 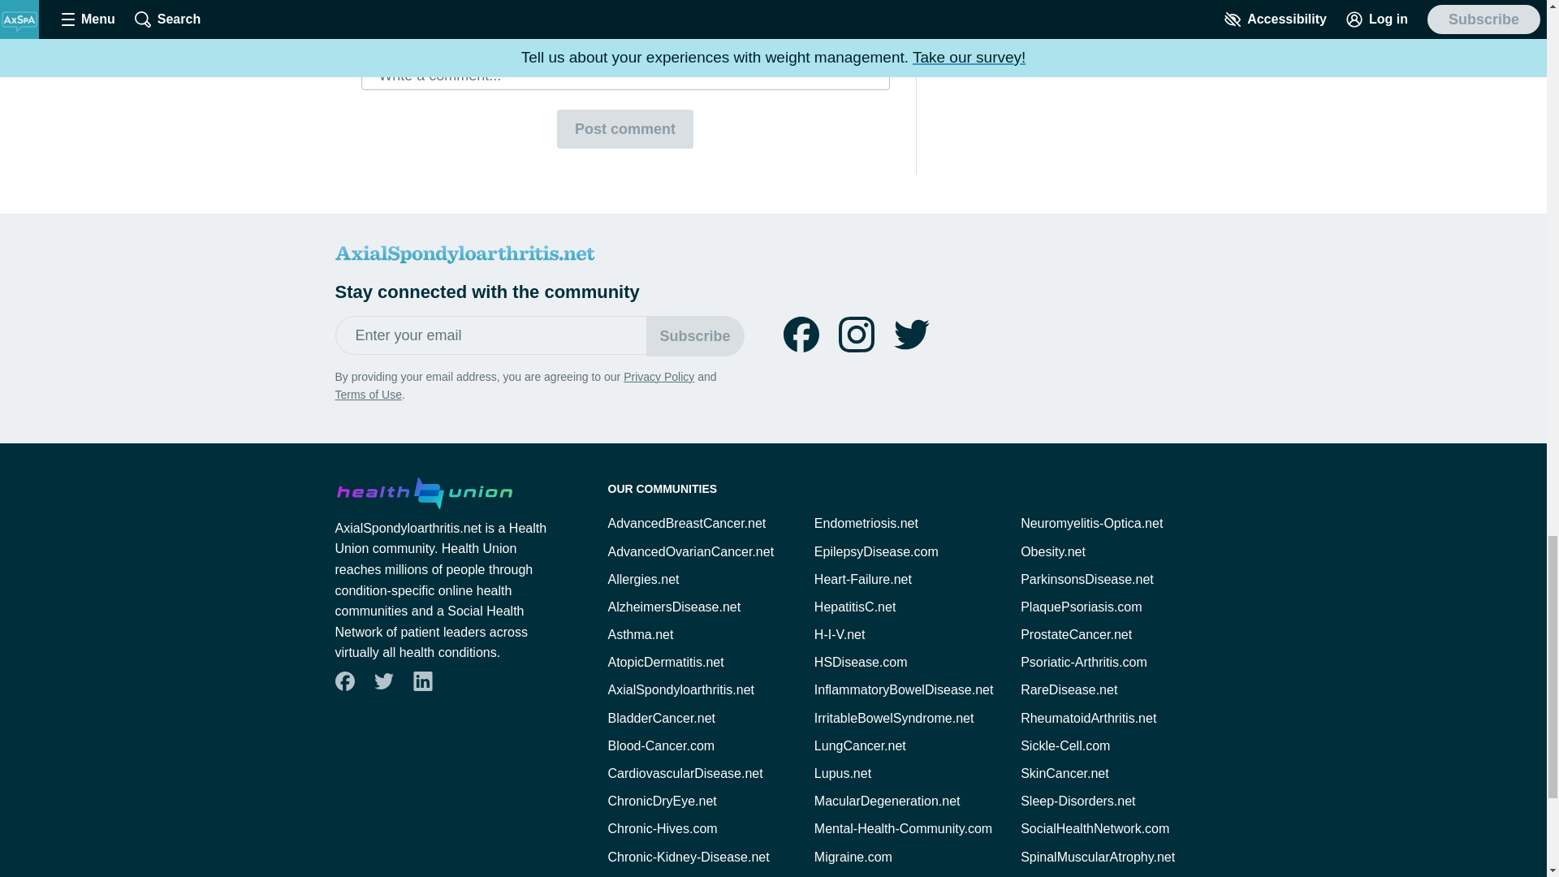 I want to click on Privacy Policy, so click(x=659, y=376).